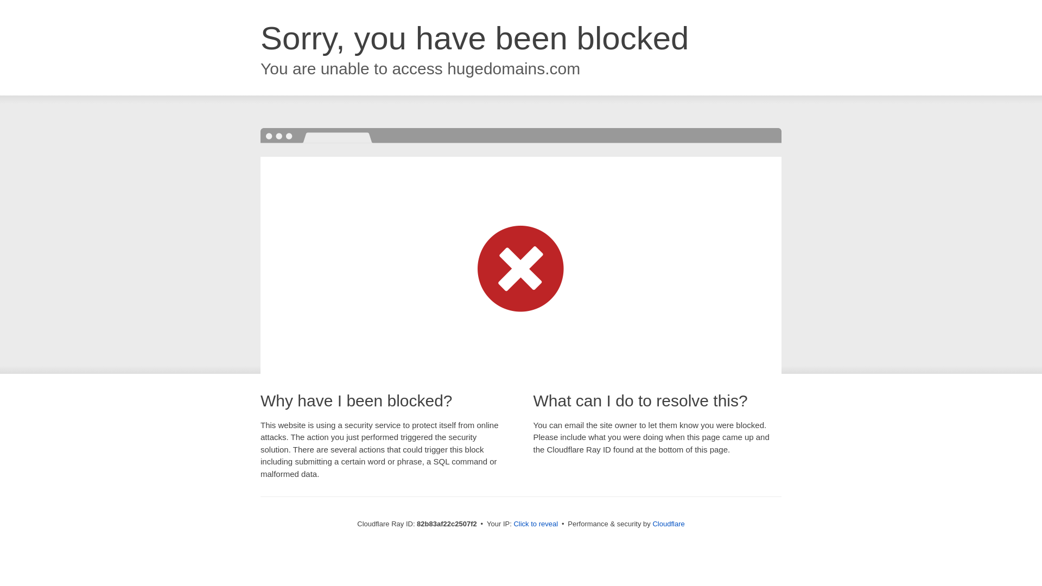  I want to click on Click to reveal, so click(536, 524).